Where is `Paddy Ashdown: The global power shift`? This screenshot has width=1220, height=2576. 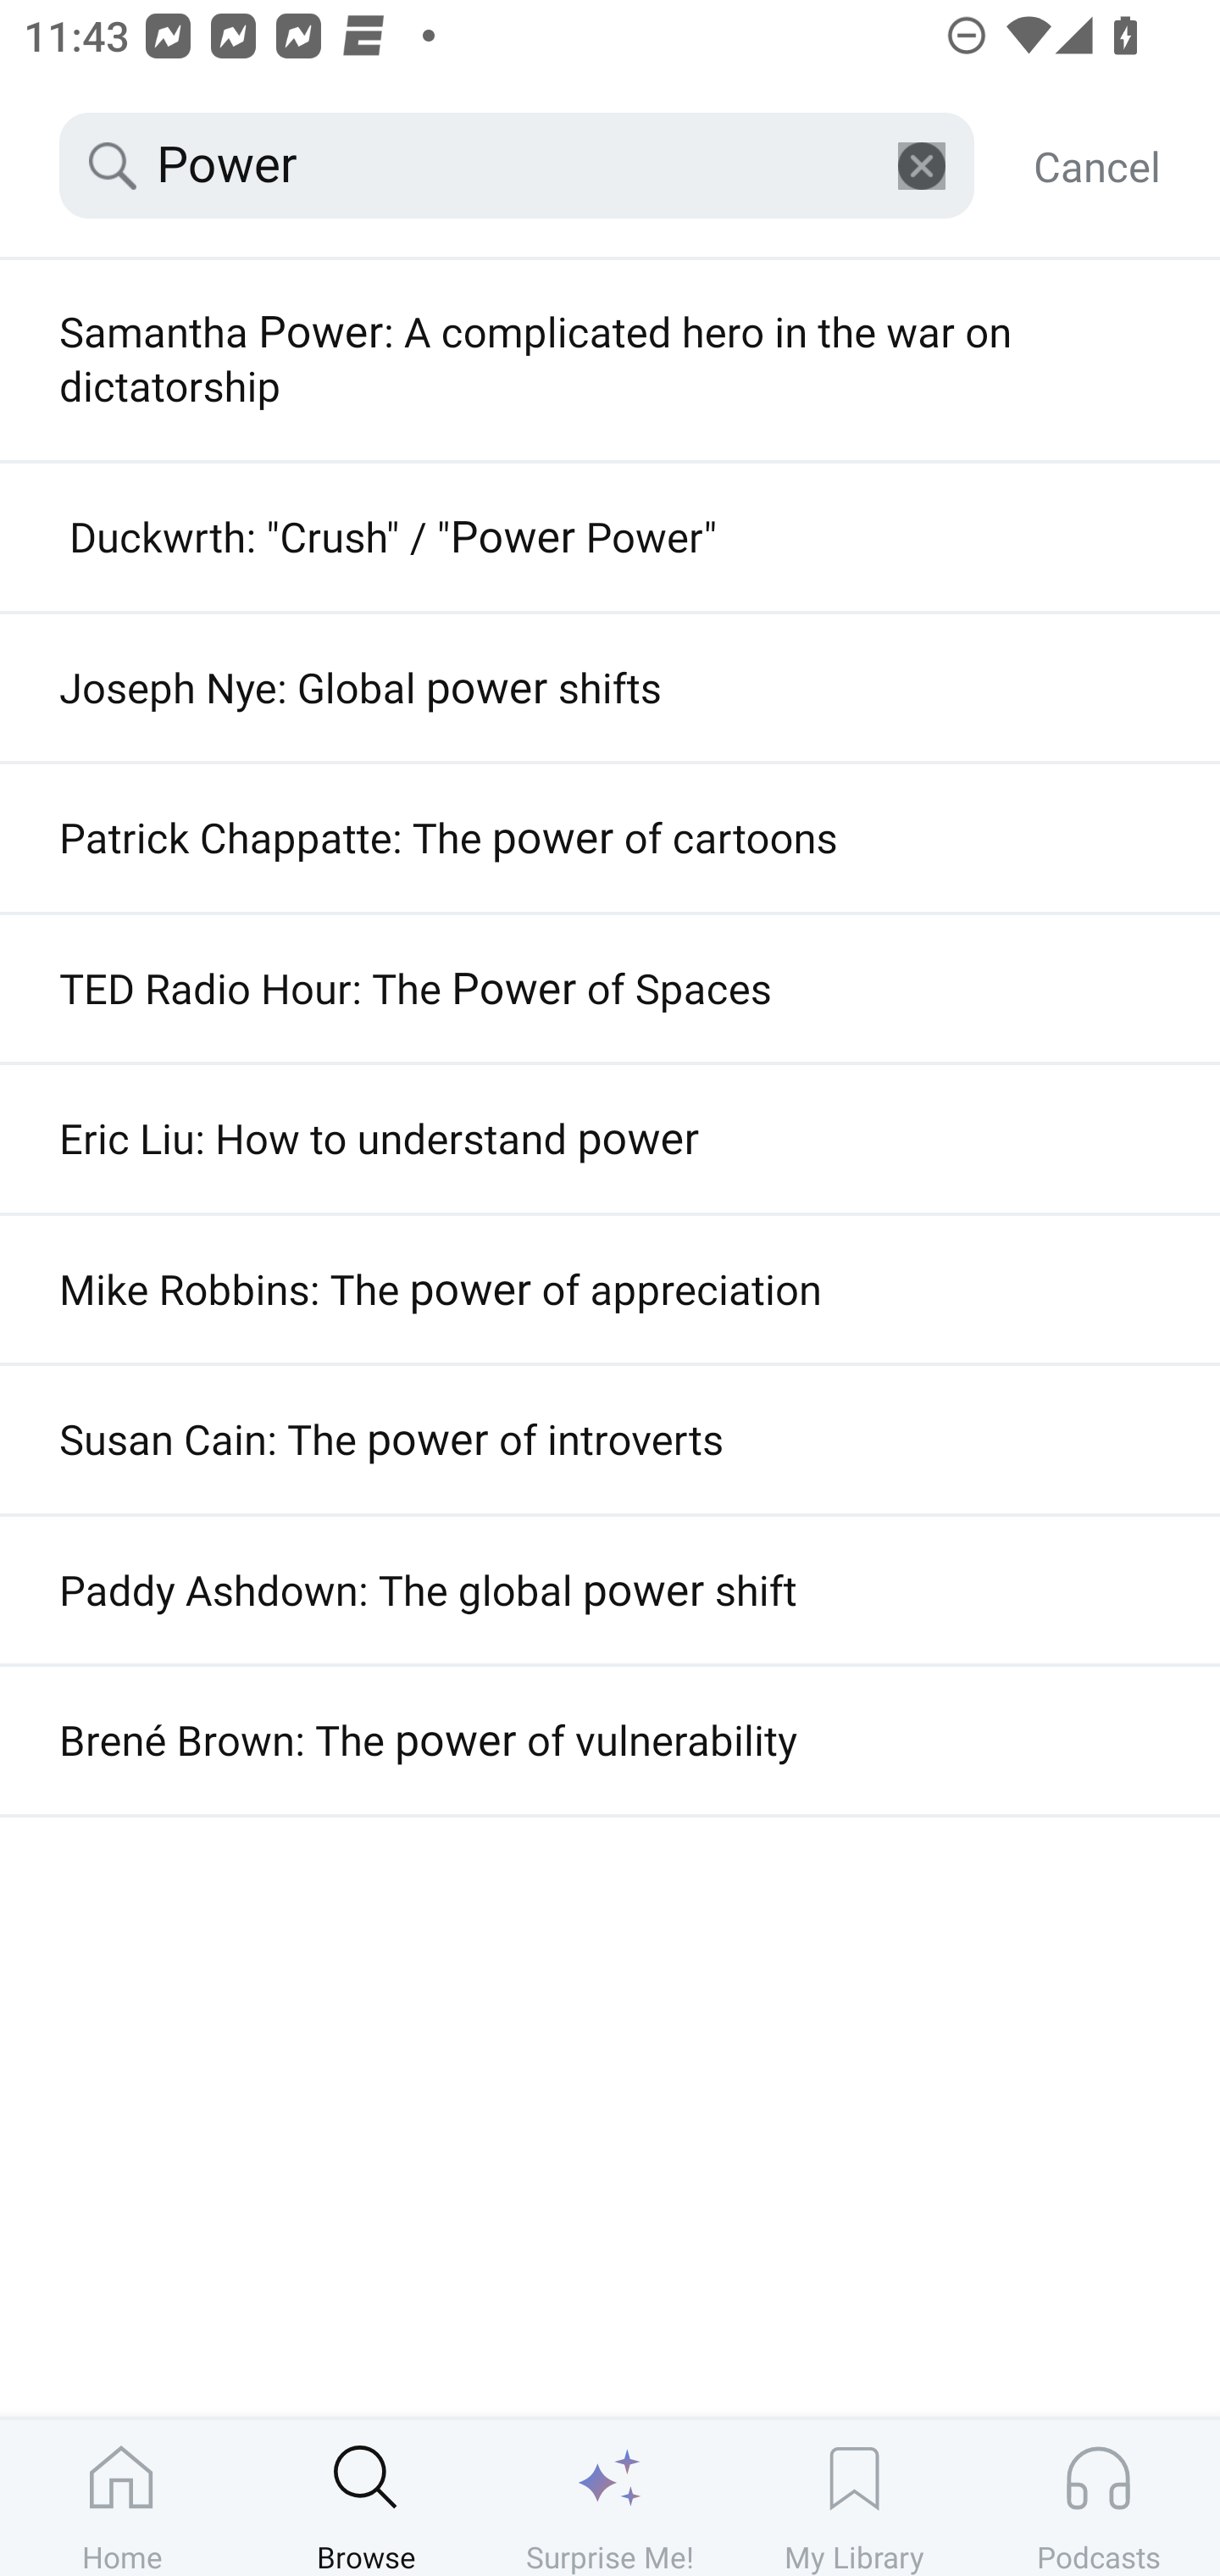 Paddy Ashdown: The global power shift is located at coordinates (610, 1590).